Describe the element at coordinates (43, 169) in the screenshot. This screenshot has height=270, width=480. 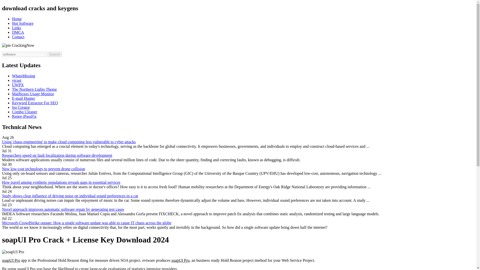
I see `New low-cost technology to prevent drone collision` at that location.